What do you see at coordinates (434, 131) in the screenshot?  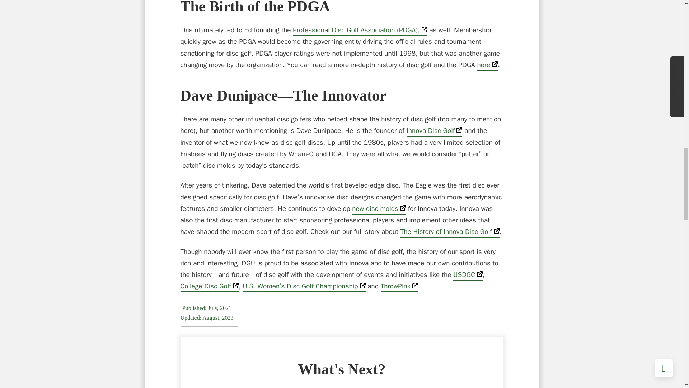 I see `Innova Disc Golf` at bounding box center [434, 131].